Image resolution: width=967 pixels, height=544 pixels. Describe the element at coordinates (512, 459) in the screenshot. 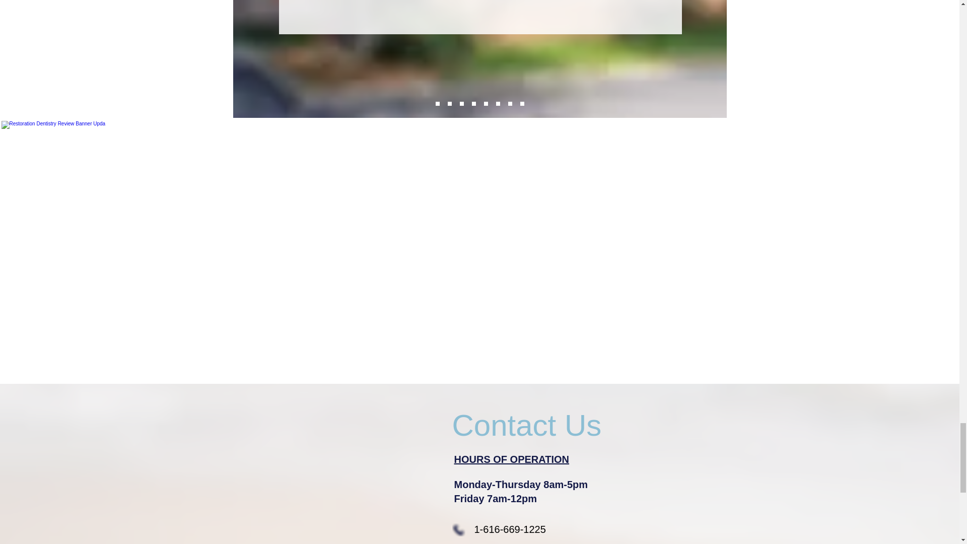

I see `HOURS OF OPERATION` at that location.